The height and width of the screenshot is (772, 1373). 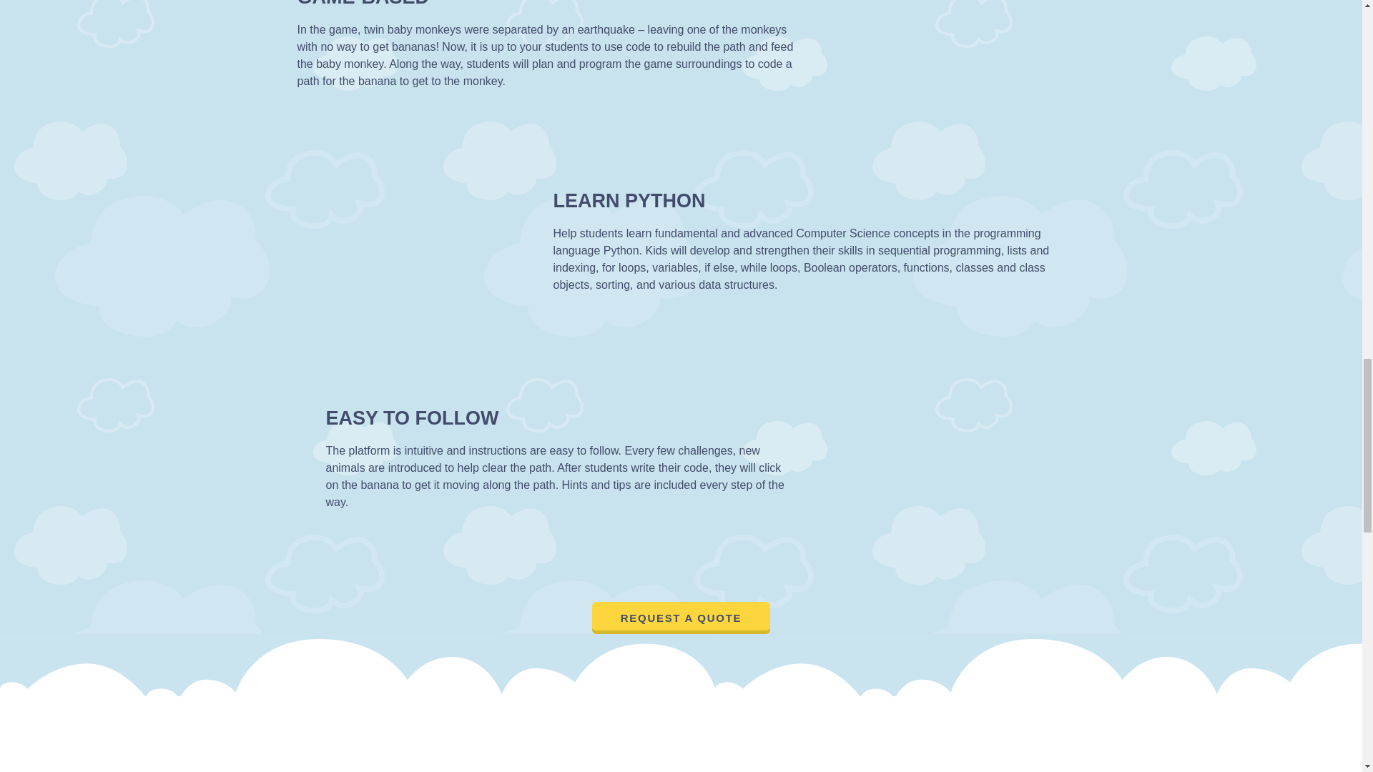 What do you see at coordinates (553, 56) in the screenshot?
I see `Page 1` at bounding box center [553, 56].